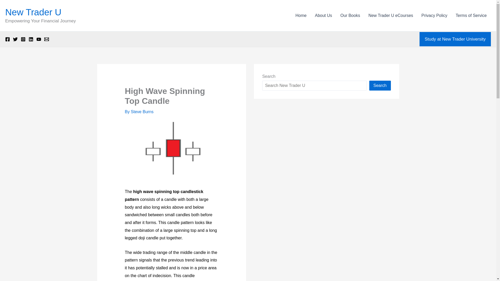 The width and height of the screenshot is (500, 281). Describe the element at coordinates (350, 16) in the screenshot. I see `Our Books` at that location.